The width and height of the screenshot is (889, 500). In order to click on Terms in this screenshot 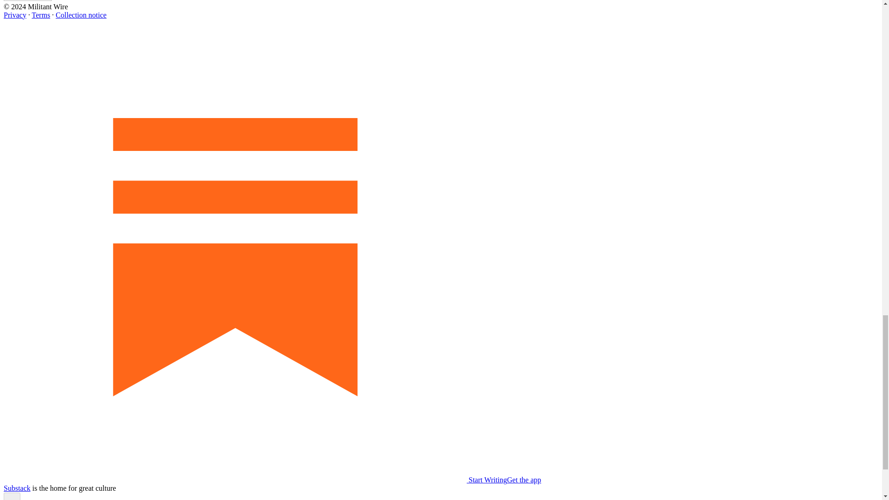, I will do `click(41, 15)`.